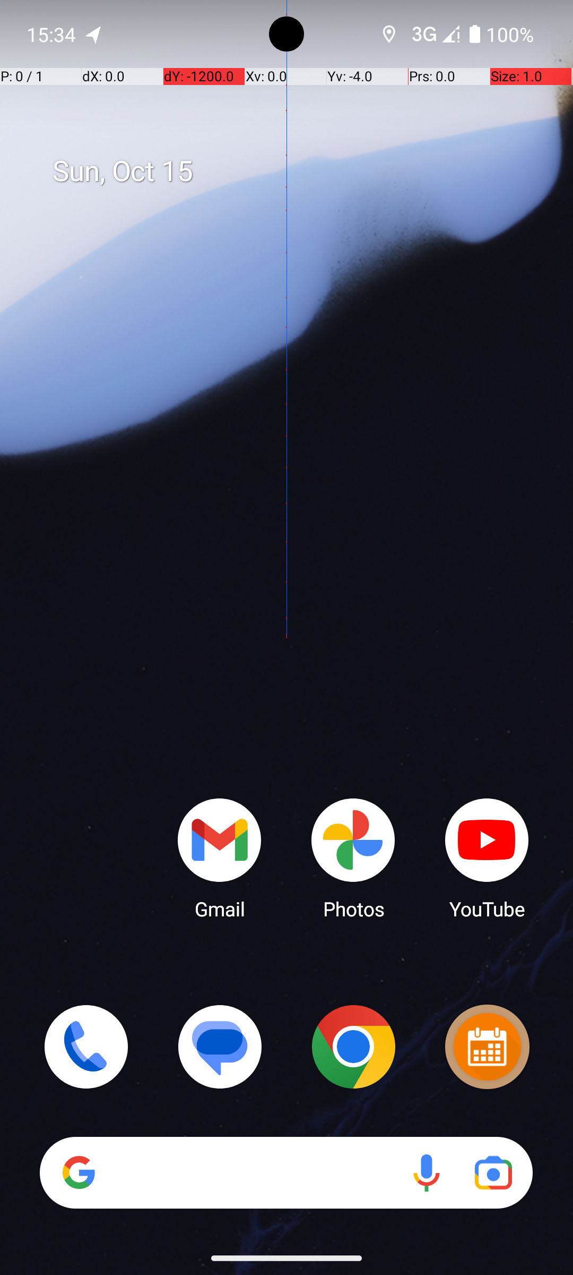  Describe the element at coordinates (94, 34) in the screenshot. I see `OpenTracks notification: Distance: 0.00 ft` at that location.